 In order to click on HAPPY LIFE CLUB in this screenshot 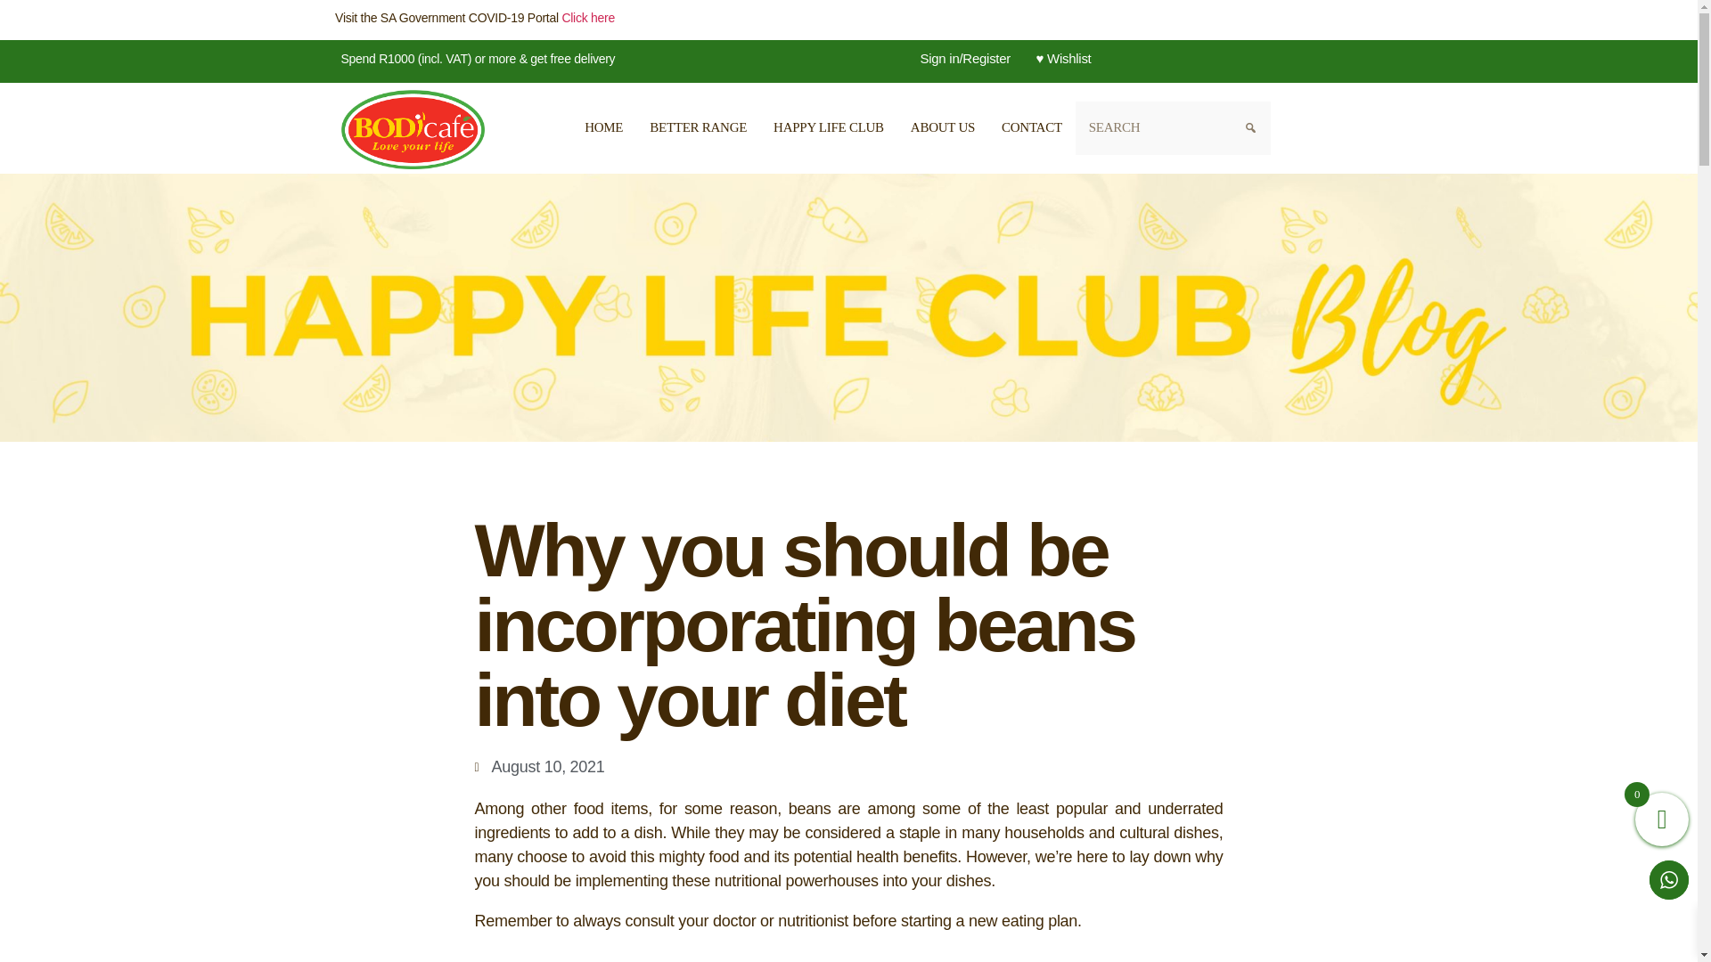, I will do `click(828, 128)`.